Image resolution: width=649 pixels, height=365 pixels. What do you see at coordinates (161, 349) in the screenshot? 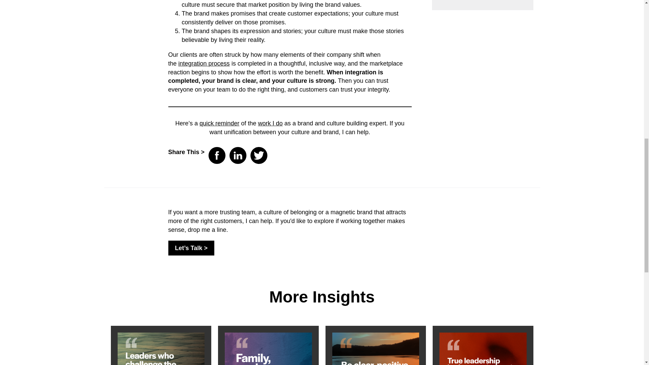
I see `July 15, 2024` at bounding box center [161, 349].